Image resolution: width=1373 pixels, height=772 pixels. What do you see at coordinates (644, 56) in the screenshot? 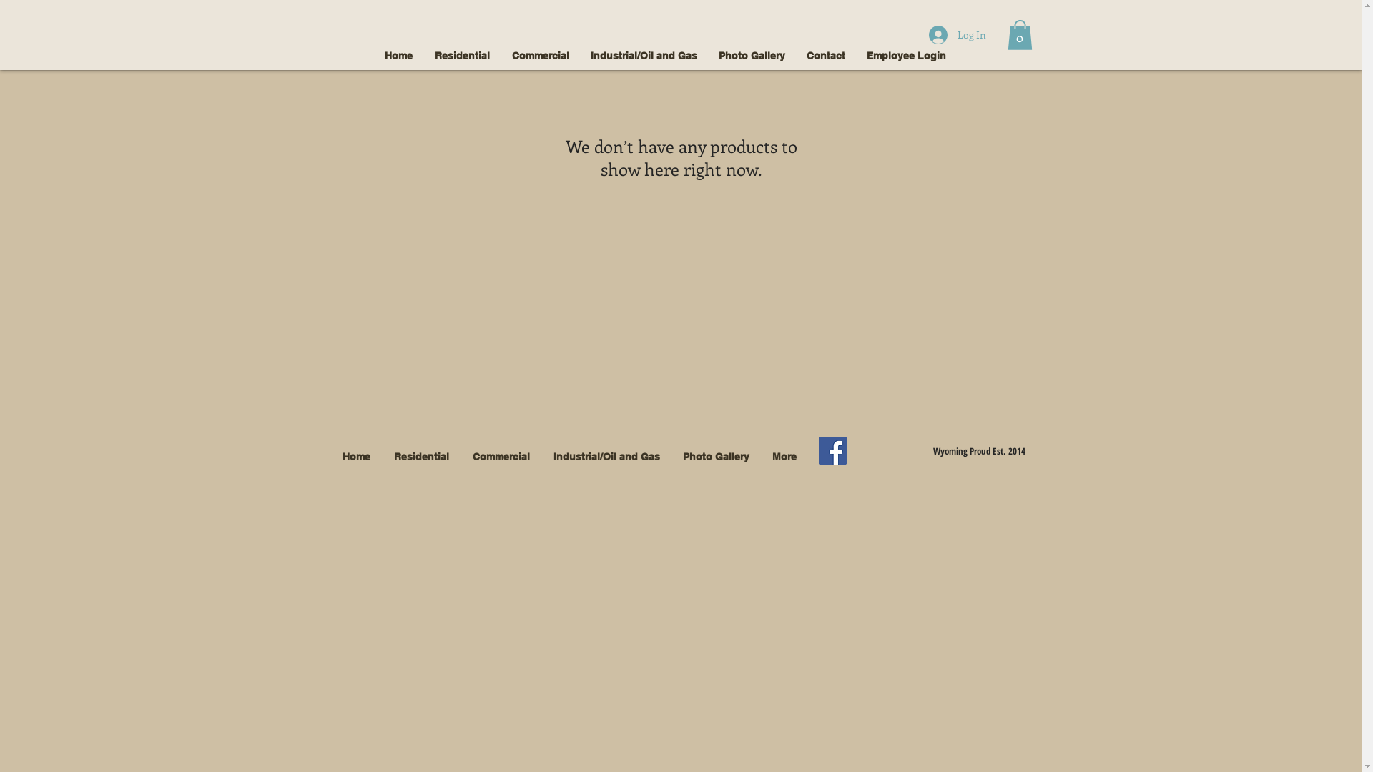
I see `Industrial/Oil and Gas` at bounding box center [644, 56].